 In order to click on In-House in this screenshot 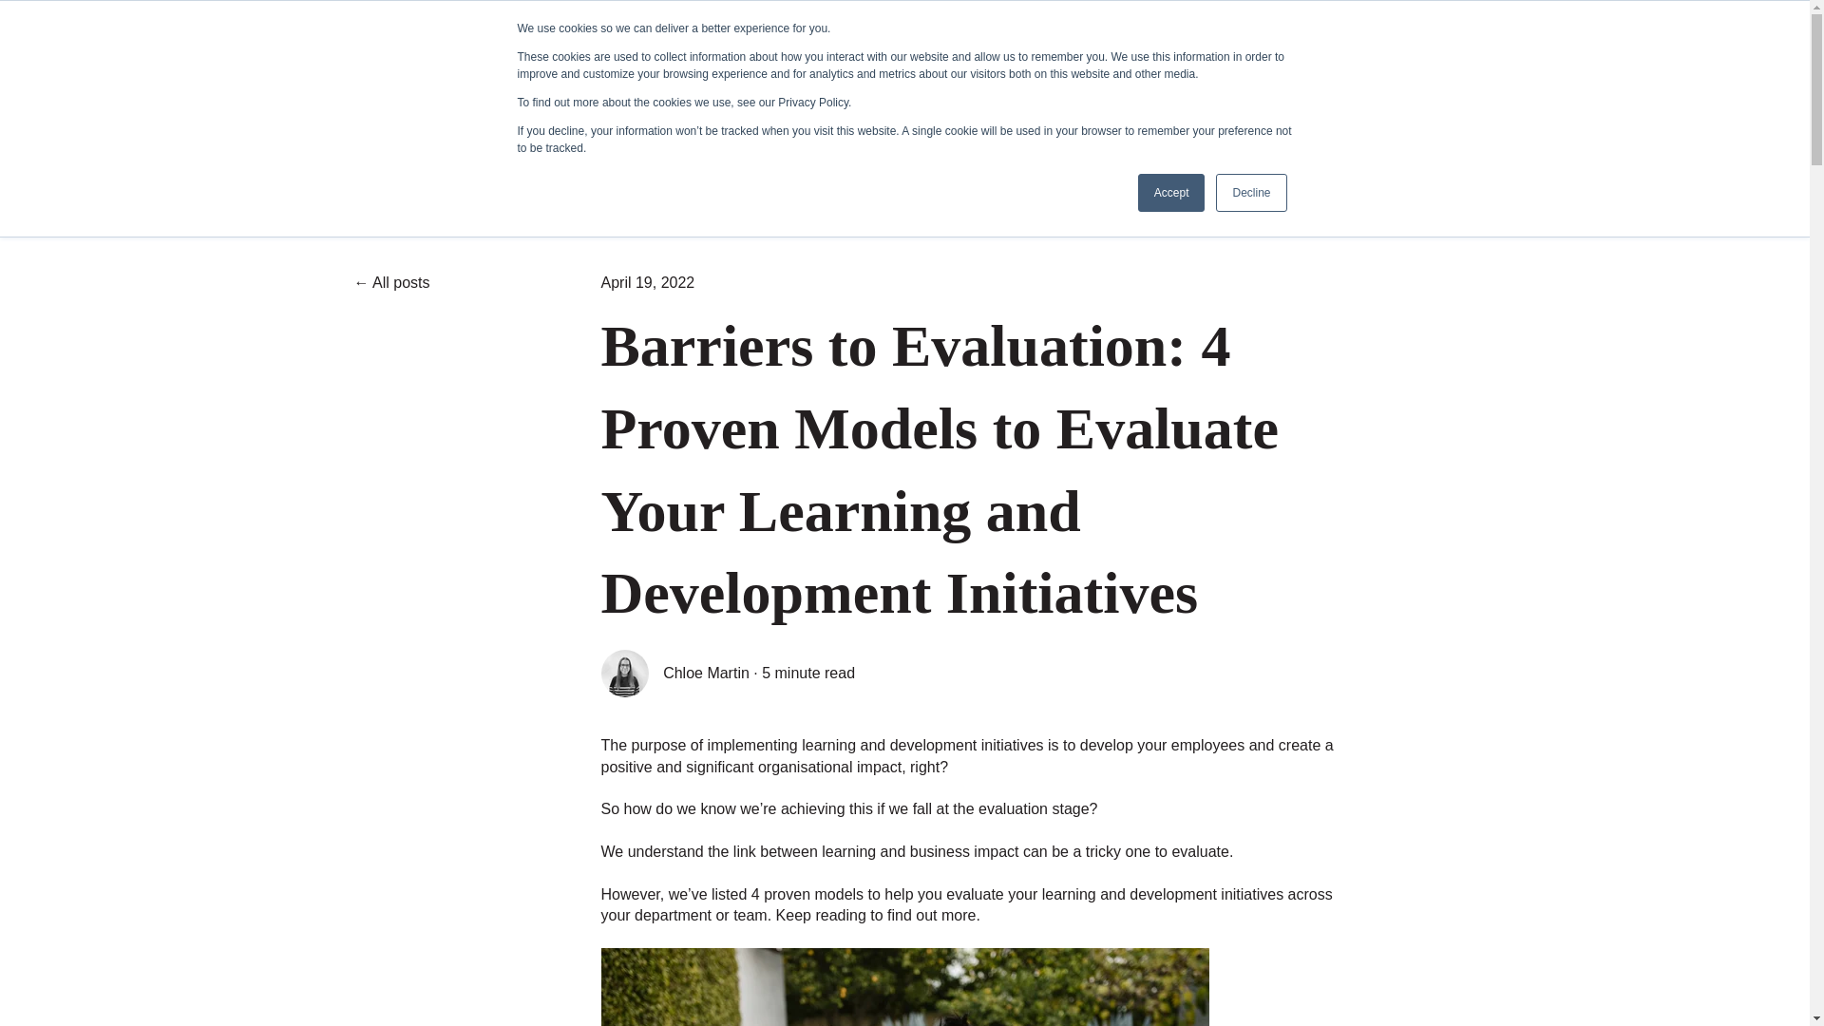, I will do `click(845, 78)`.